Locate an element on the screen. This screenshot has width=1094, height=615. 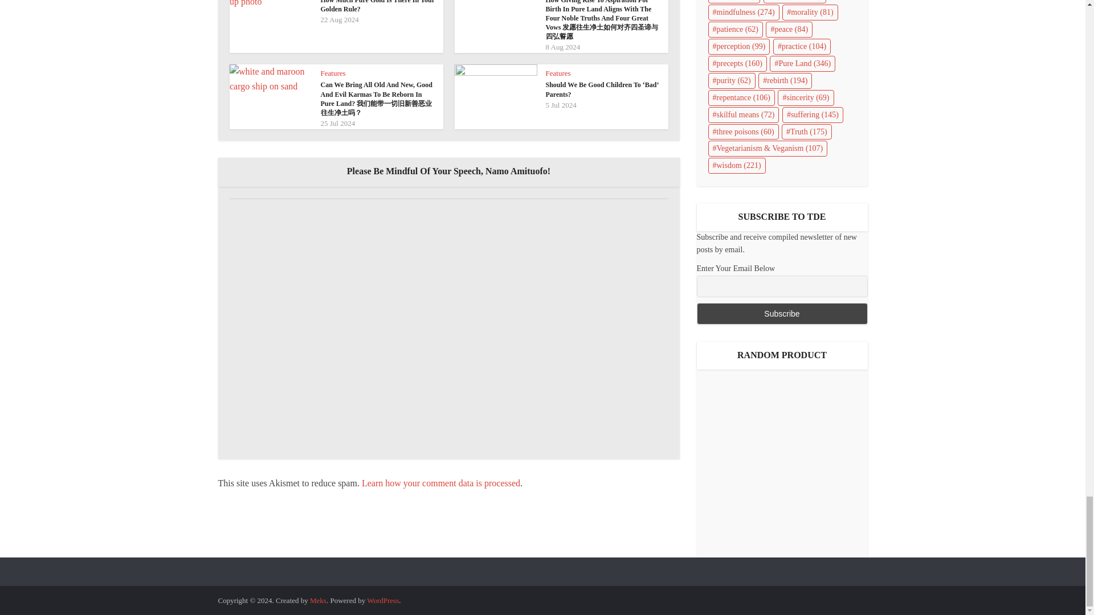
Subscribe is located at coordinates (782, 314).